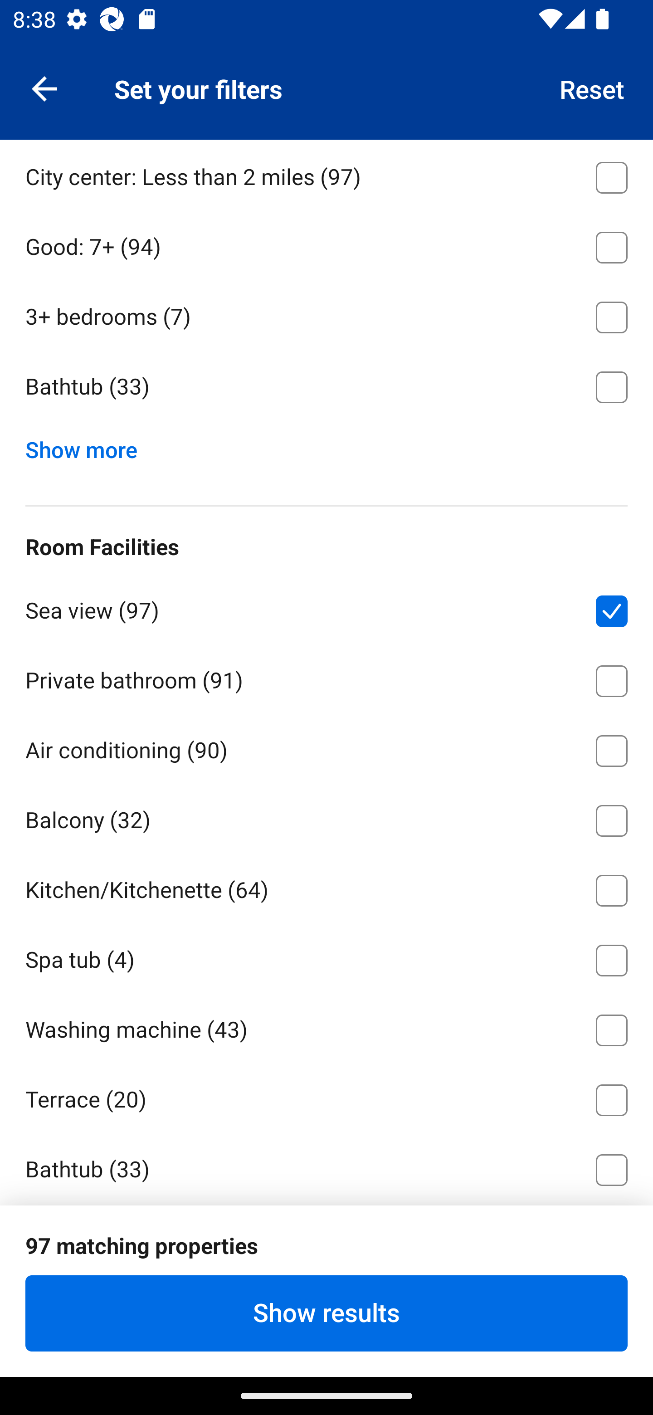 The image size is (653, 1415). Describe the element at coordinates (326, 1098) in the screenshot. I see `Terrace ⁦(20)` at that location.